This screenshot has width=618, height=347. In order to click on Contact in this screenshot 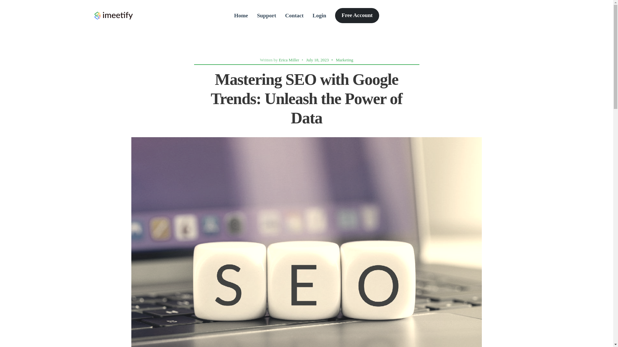, I will do `click(294, 15)`.